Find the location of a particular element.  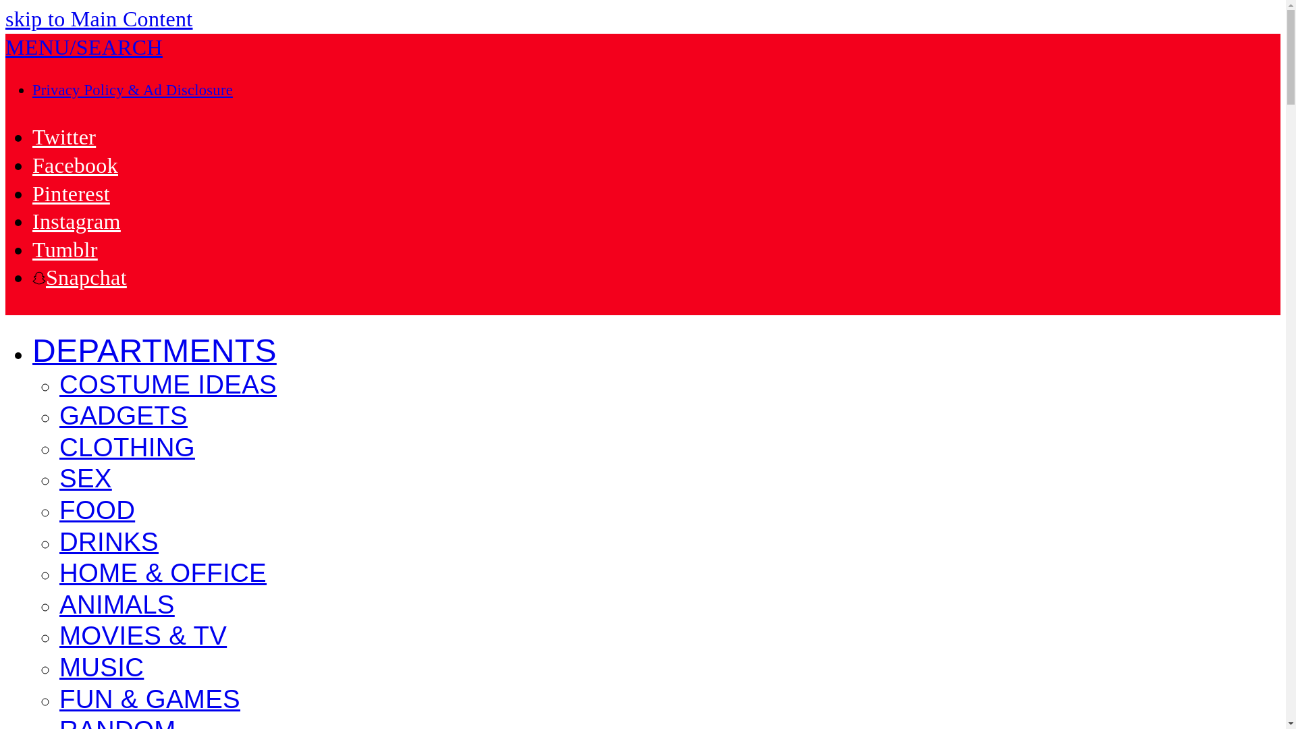

Instagram is located at coordinates (76, 221).